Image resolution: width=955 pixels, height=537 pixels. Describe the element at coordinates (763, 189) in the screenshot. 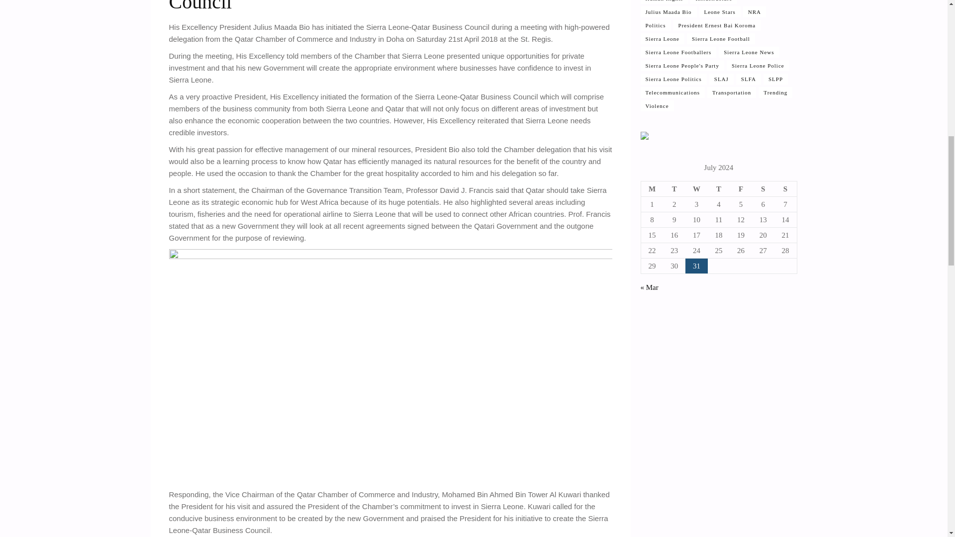

I see `Saturday` at that location.